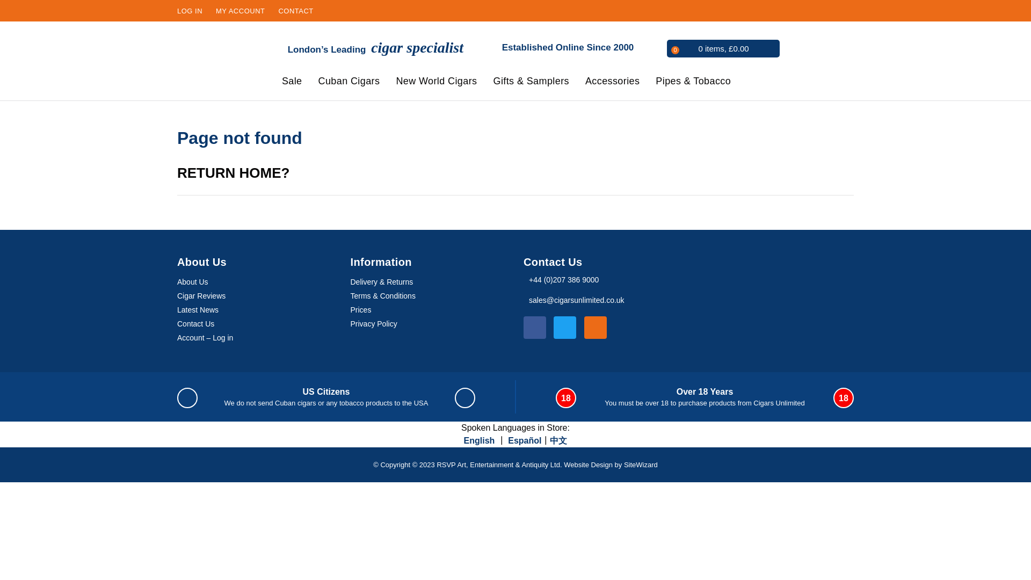 This screenshot has width=1031, height=580. I want to click on MY ACCOUNT, so click(240, 11).